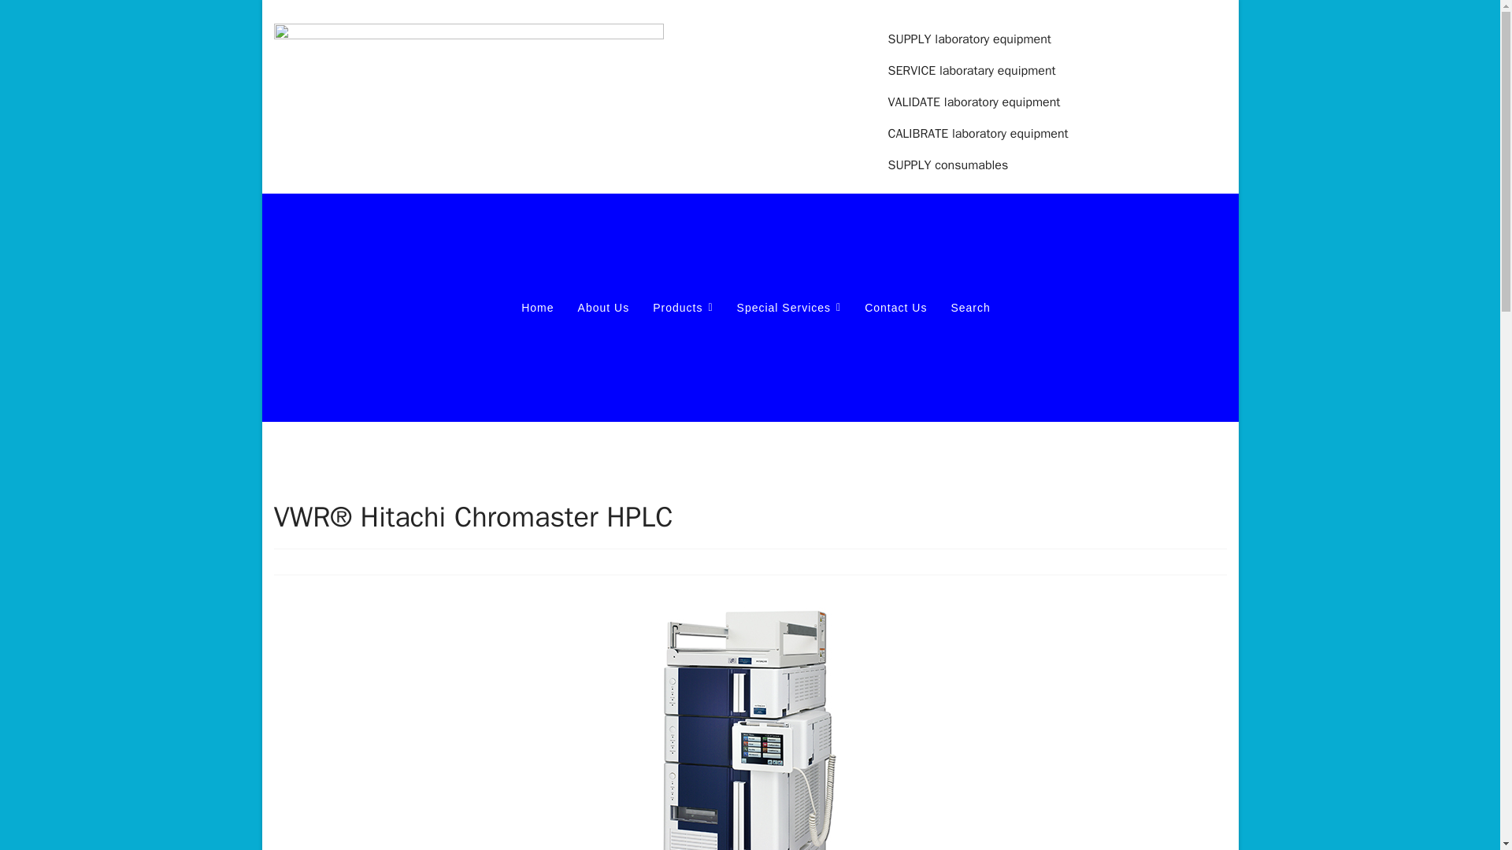 This screenshot has width=1512, height=850. What do you see at coordinates (603, 307) in the screenshot?
I see `About Us` at bounding box center [603, 307].